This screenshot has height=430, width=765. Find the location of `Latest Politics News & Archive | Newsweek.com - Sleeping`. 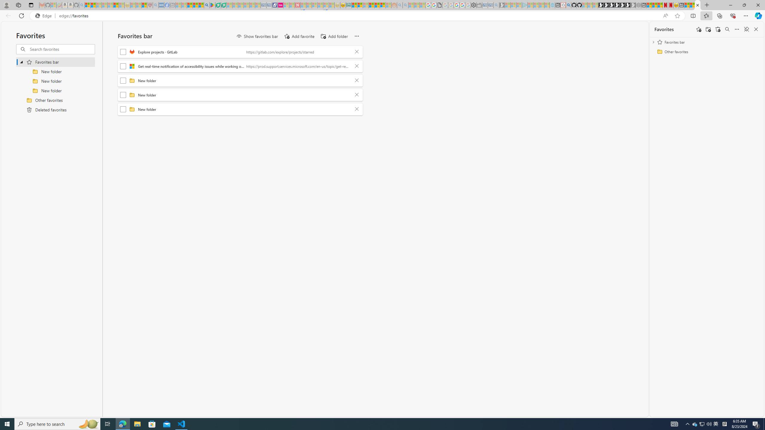

Latest Politics News & Archive | Newsweek.com - Sleeping is located at coordinates (297, 5).